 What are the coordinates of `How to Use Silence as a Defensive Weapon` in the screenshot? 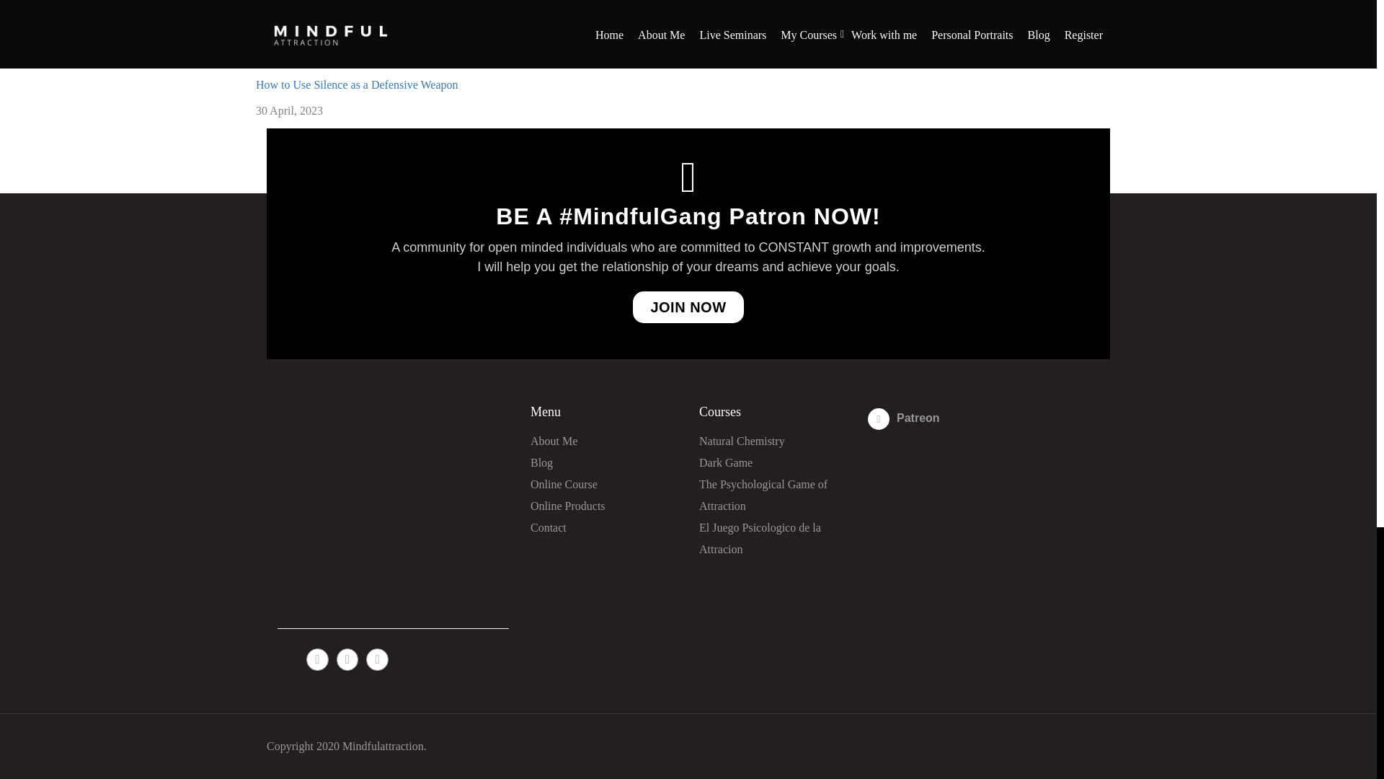 It's located at (357, 85).